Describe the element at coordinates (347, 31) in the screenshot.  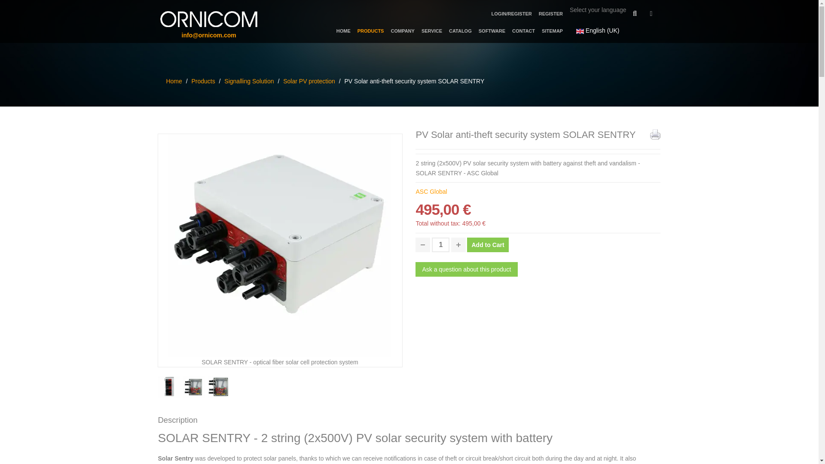
I see `HOME` at that location.